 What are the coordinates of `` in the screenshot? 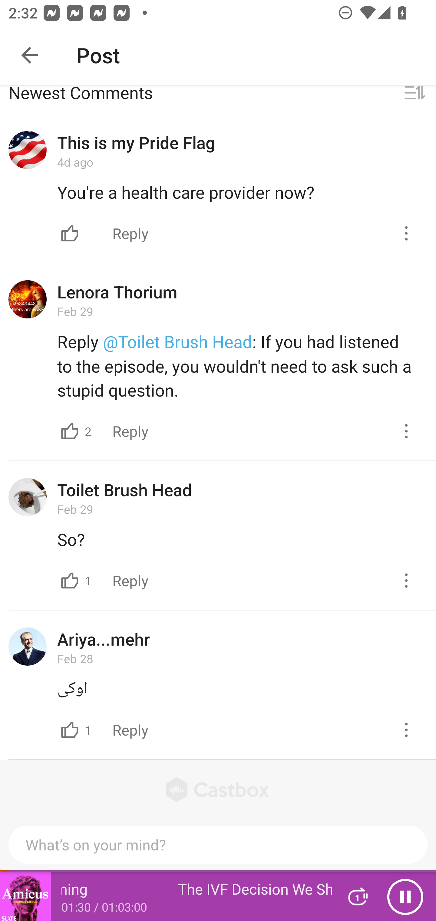 It's located at (70, 730).